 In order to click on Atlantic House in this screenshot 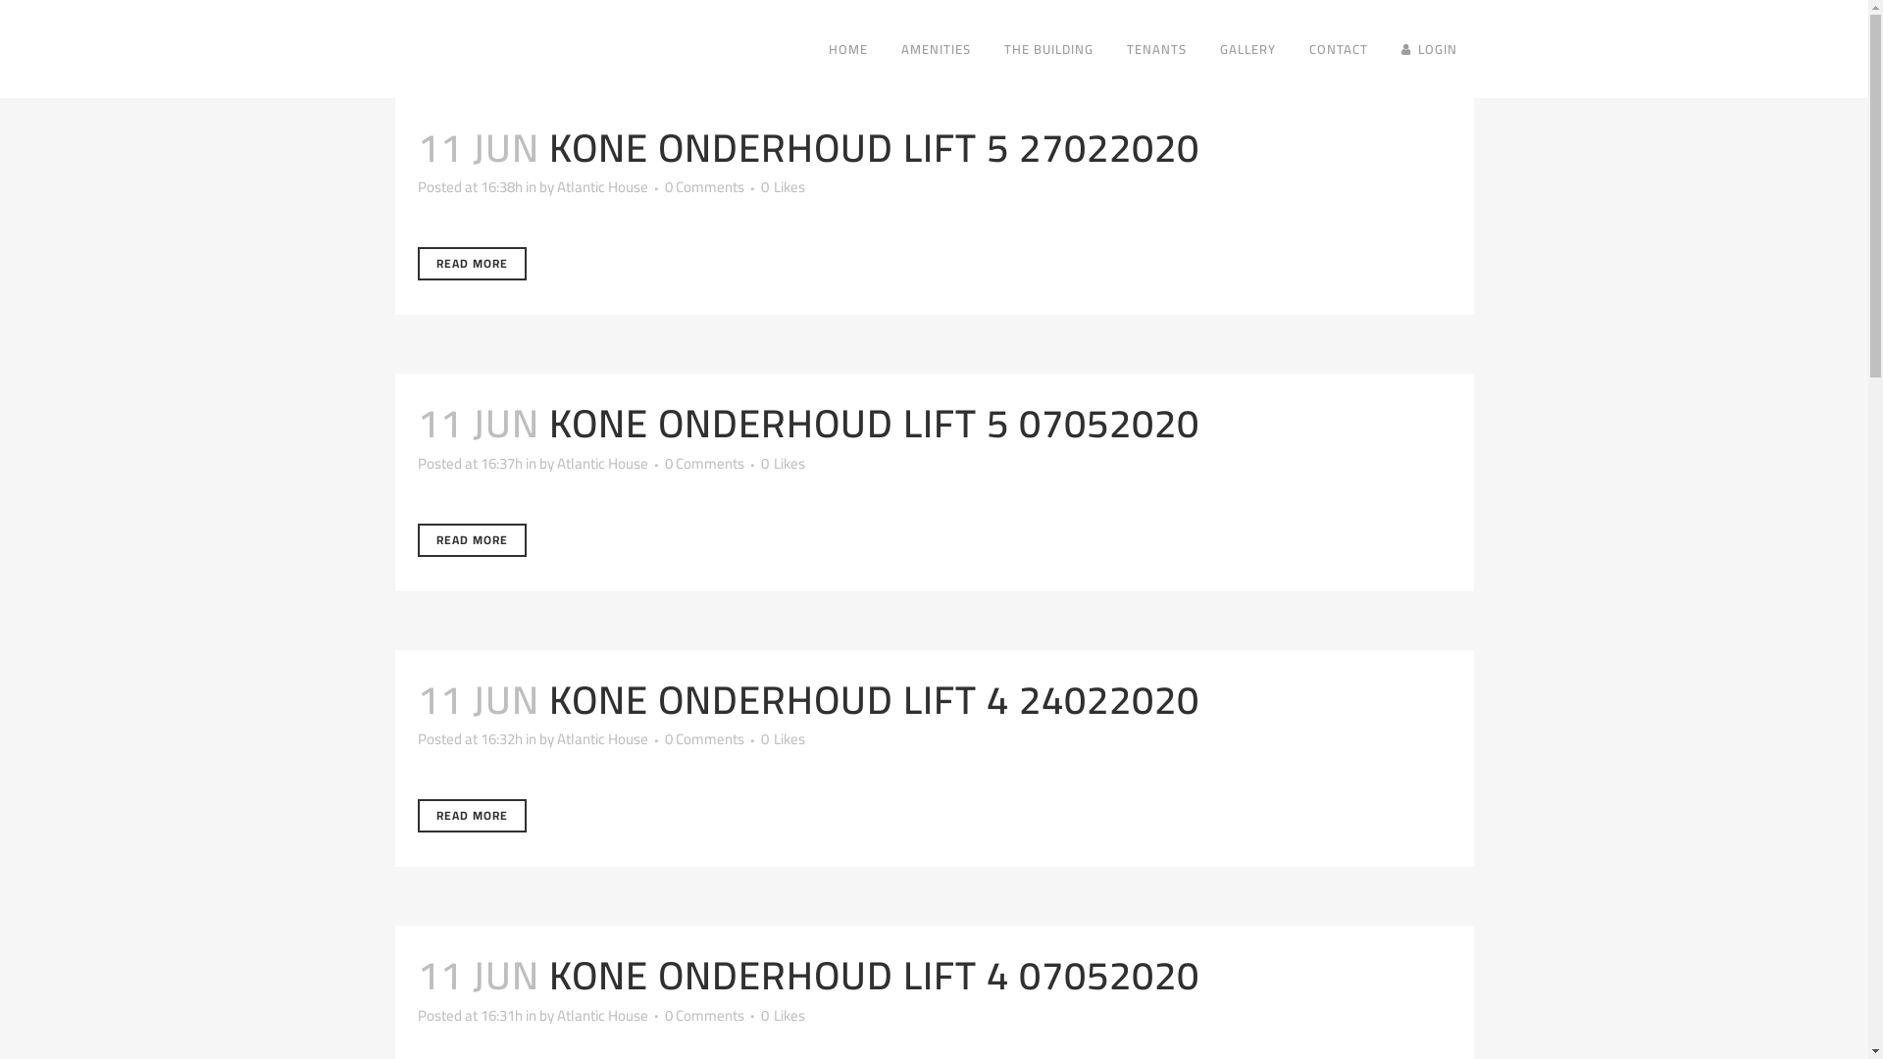, I will do `click(602, 1014)`.